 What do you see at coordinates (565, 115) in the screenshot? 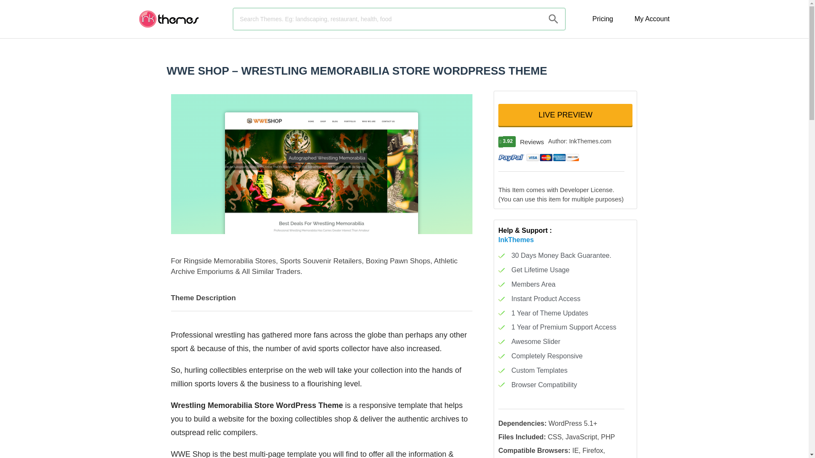
I see `LIVE PREVIEW` at bounding box center [565, 115].